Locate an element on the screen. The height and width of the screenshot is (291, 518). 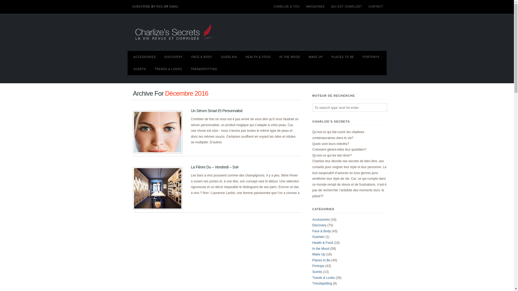
PLACES TO BE is located at coordinates (344, 57).